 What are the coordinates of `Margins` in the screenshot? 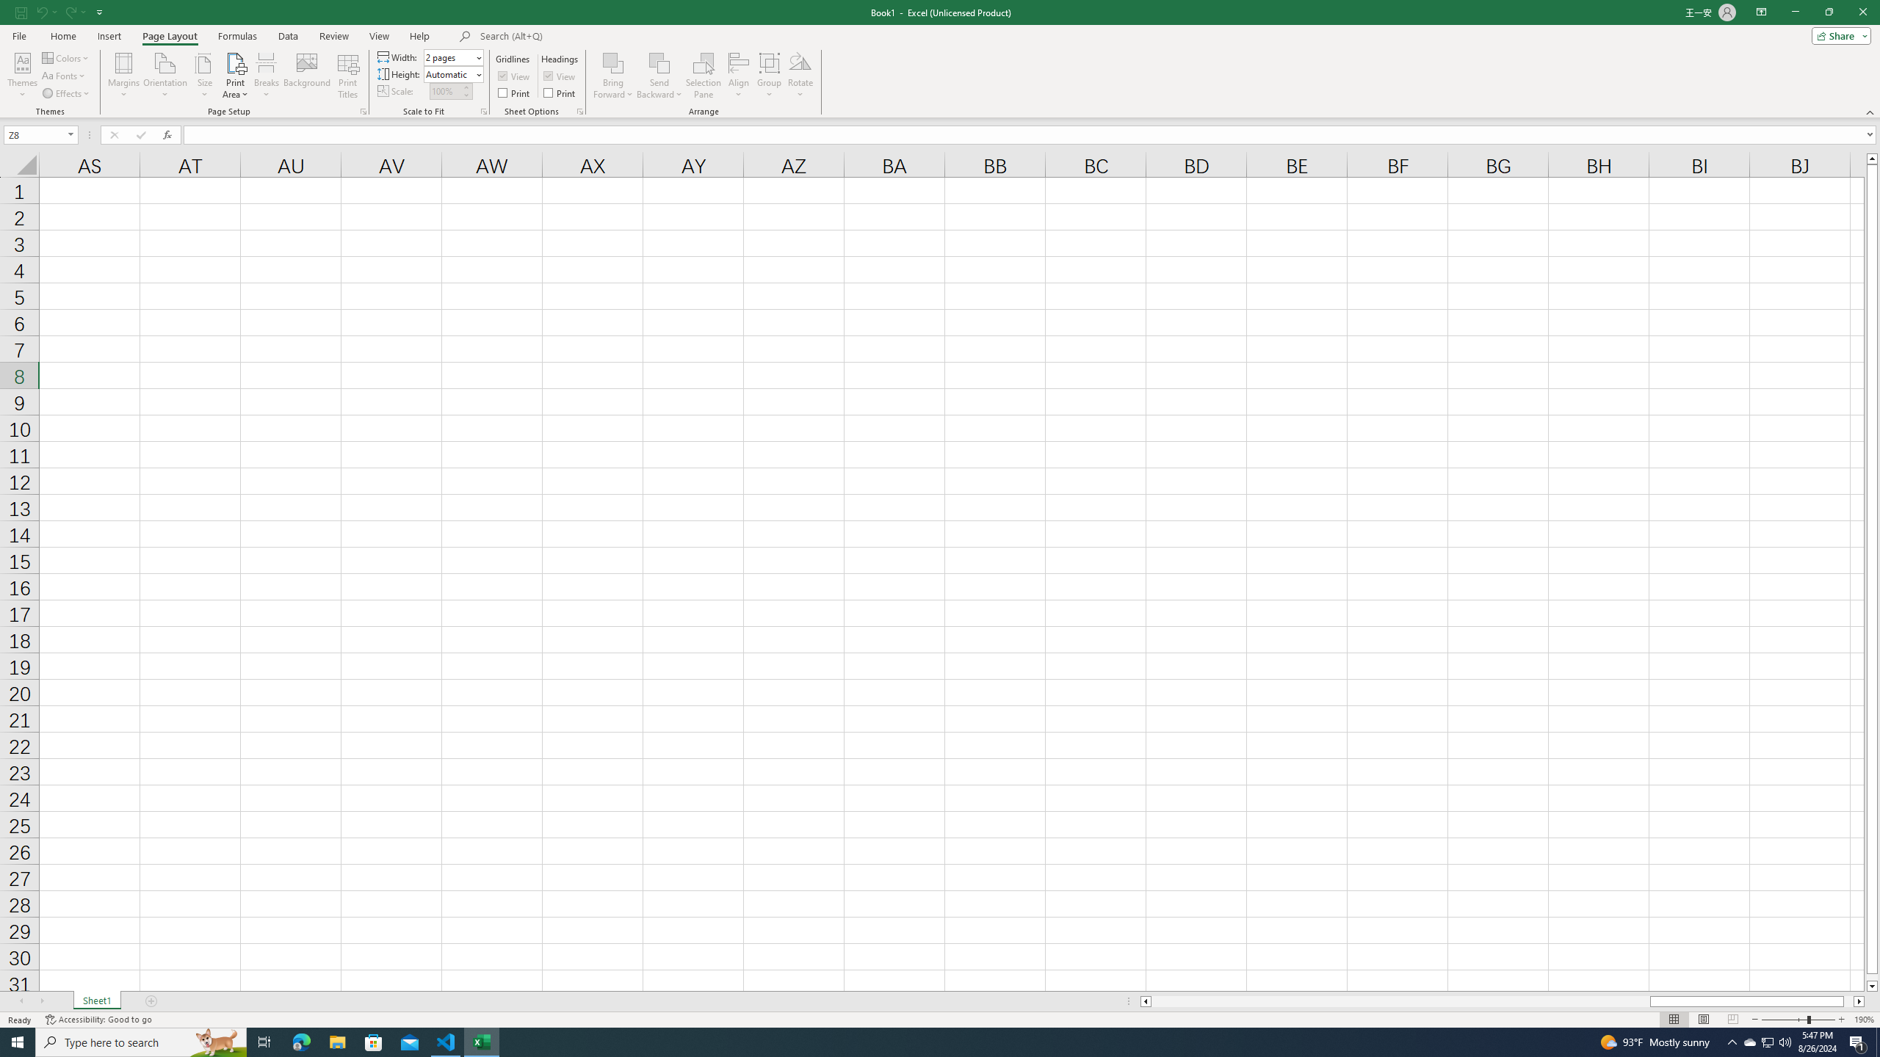 It's located at (123, 76).